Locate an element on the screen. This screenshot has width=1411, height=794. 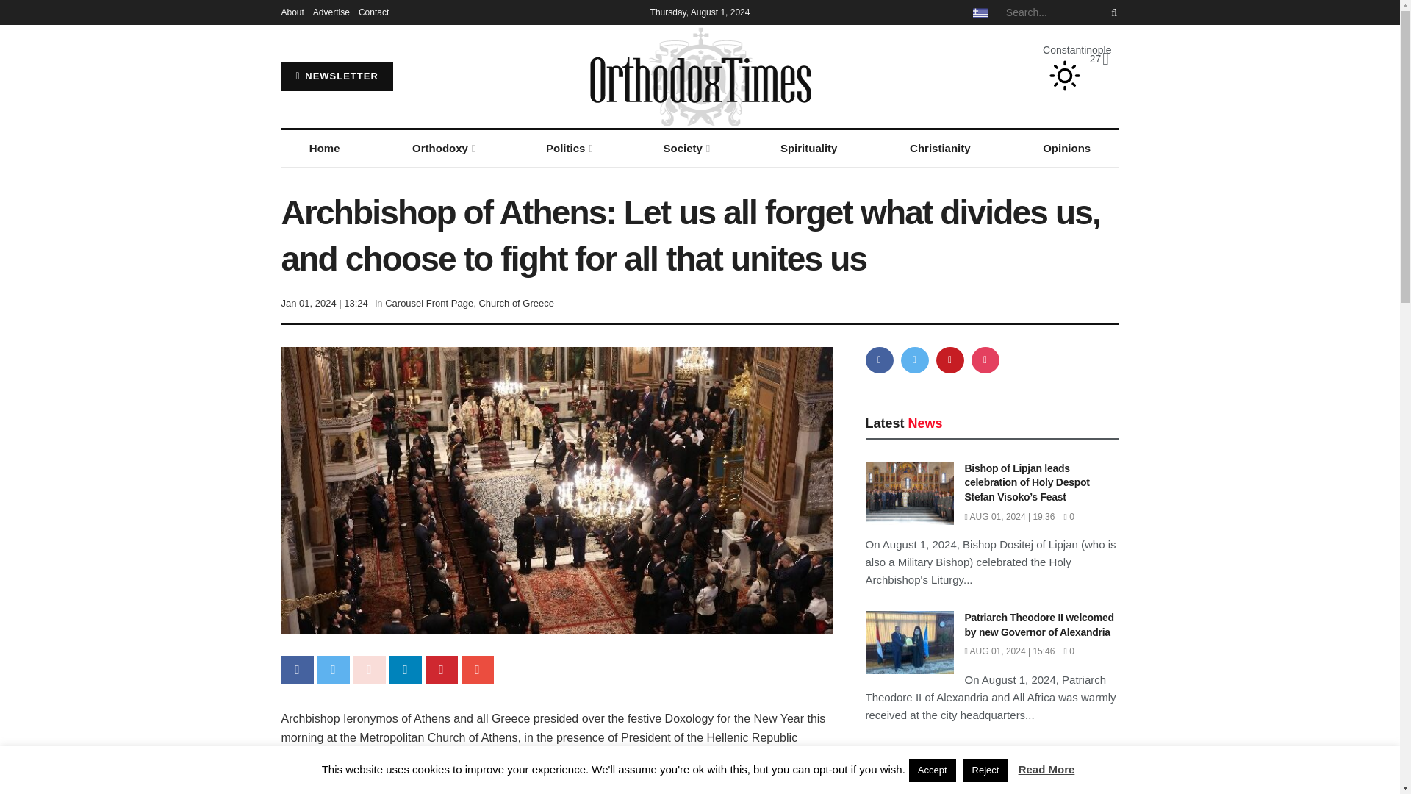
Society is located at coordinates (685, 149).